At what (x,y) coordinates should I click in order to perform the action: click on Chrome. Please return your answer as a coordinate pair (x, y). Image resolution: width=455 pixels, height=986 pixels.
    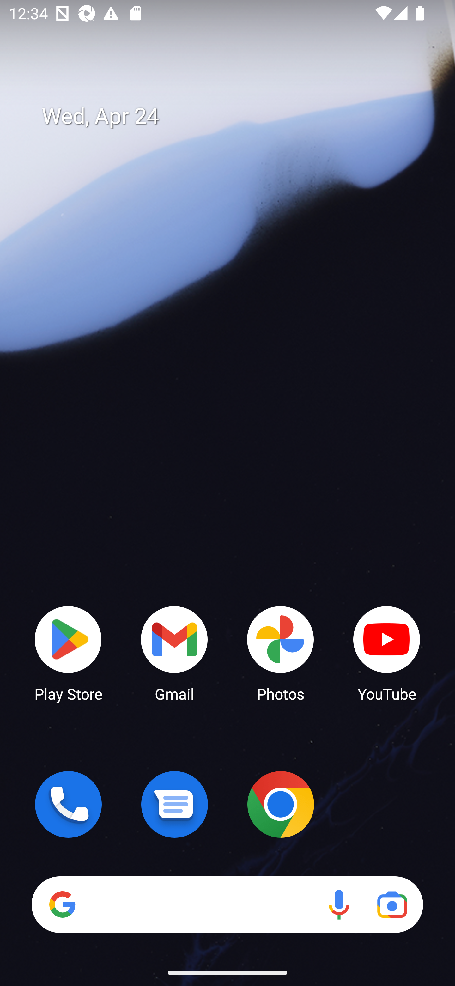
    Looking at the image, I should click on (281, 804).